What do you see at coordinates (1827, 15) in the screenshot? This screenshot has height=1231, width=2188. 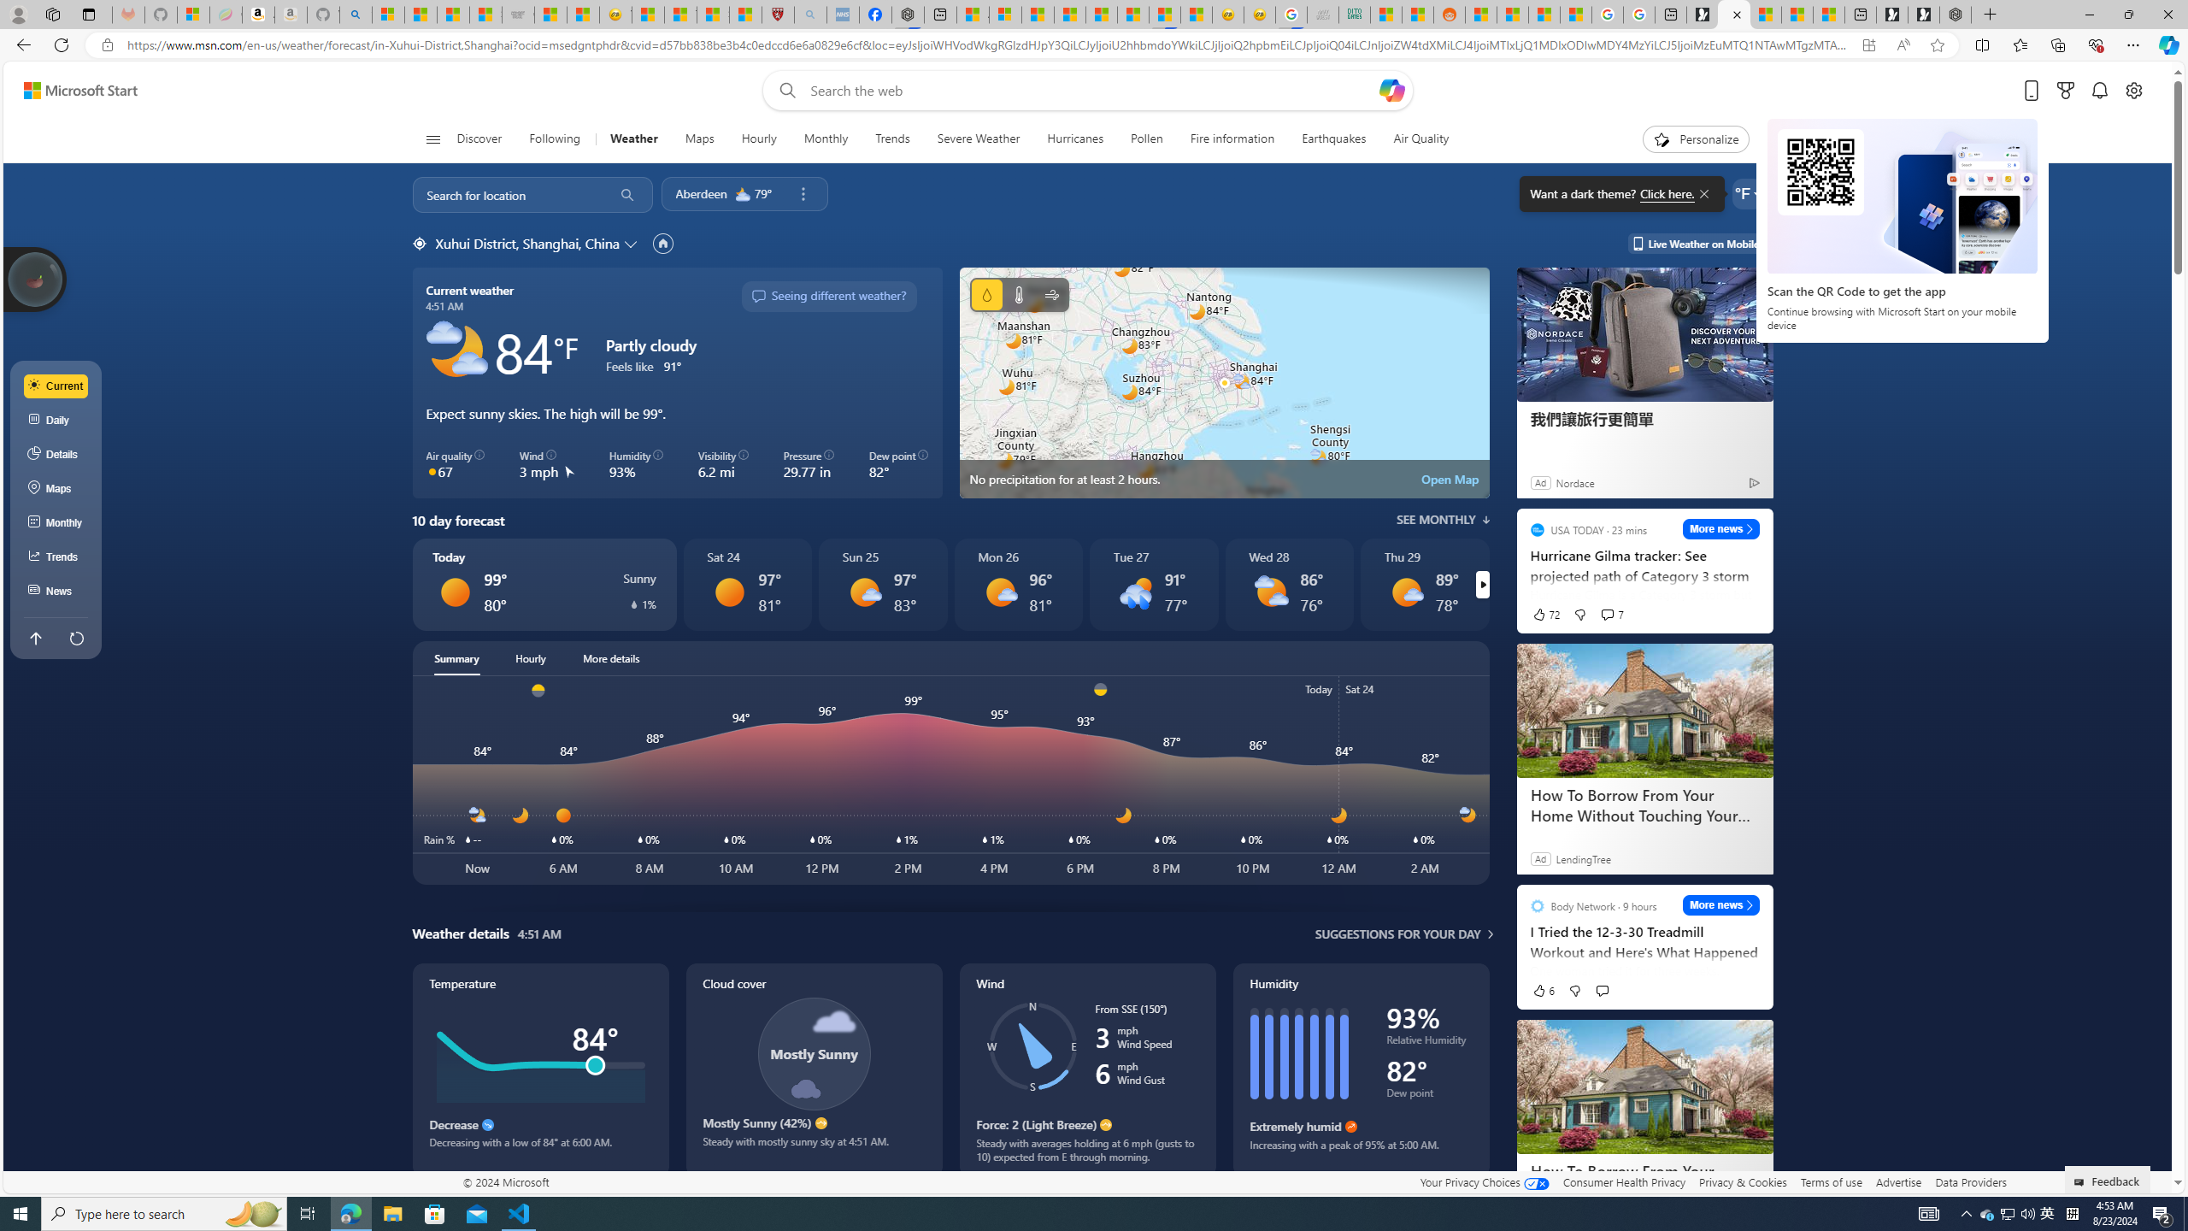 I see `These 3 Stocks Pay You More Than 5% to Own Them` at bounding box center [1827, 15].